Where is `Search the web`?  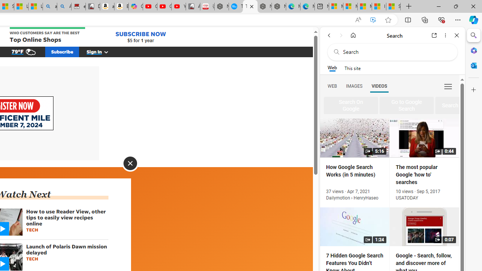 Search the web is located at coordinates (396, 52).